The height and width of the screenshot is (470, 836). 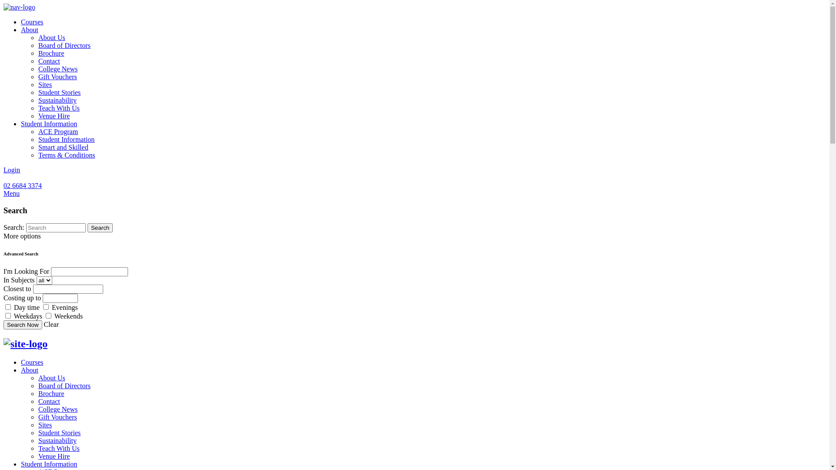 What do you see at coordinates (51, 393) in the screenshot?
I see `Brochure` at bounding box center [51, 393].